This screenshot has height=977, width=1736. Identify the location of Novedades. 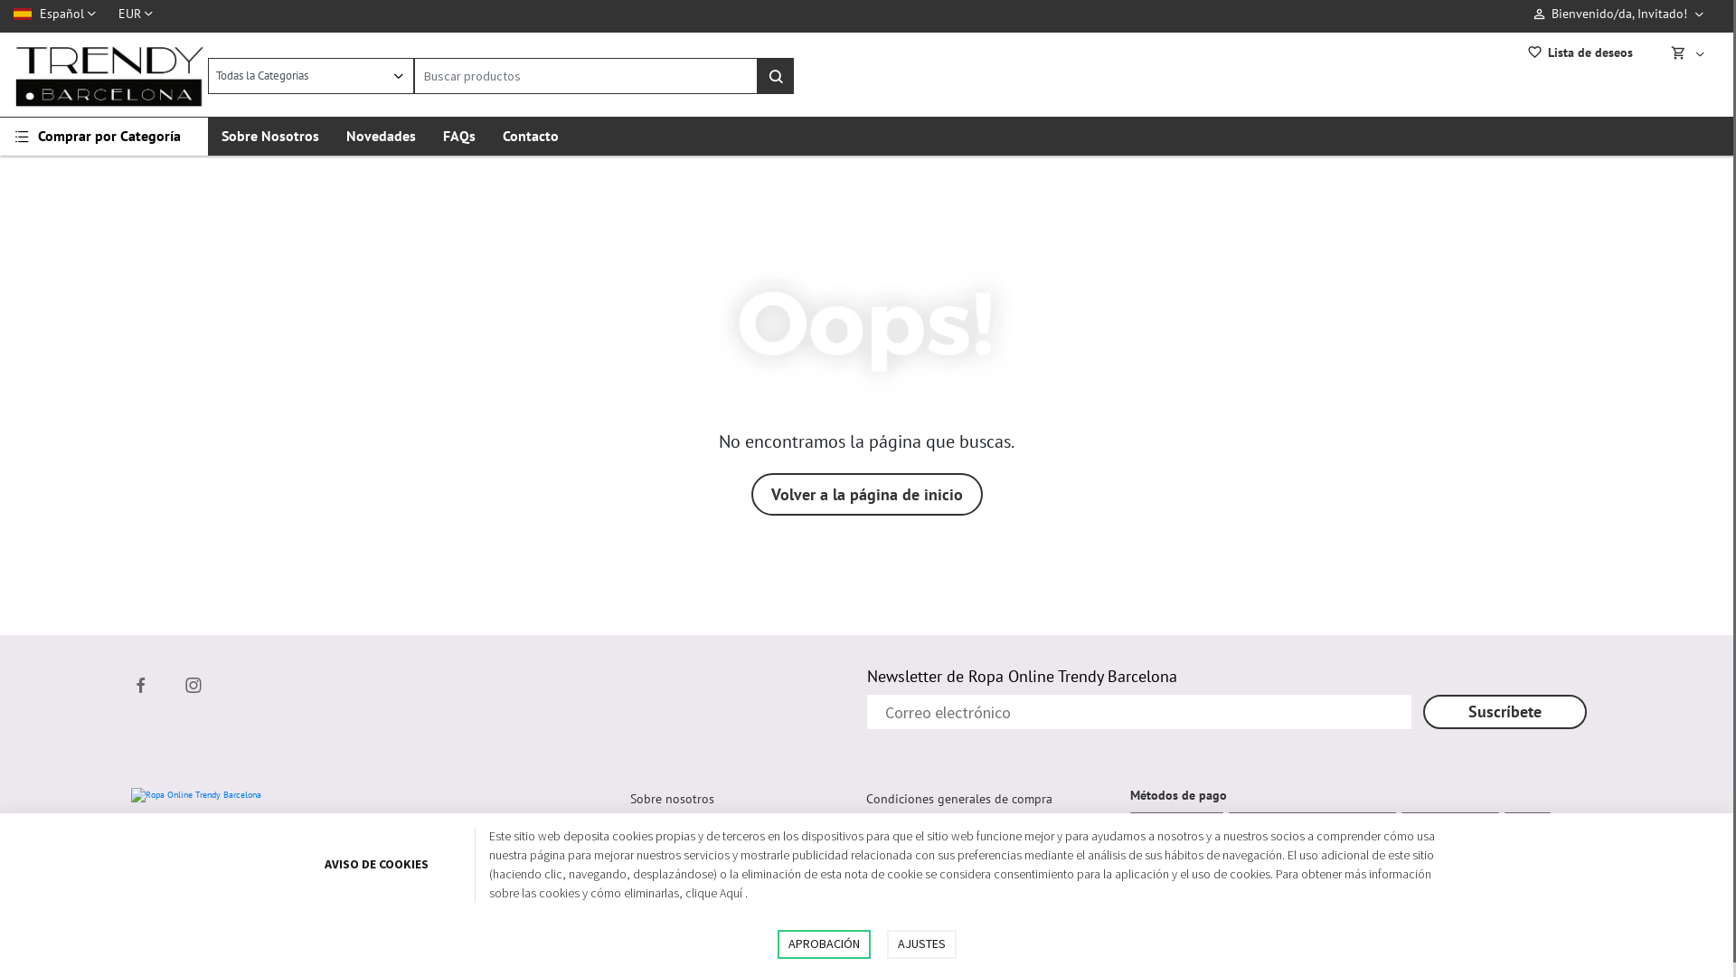
(660, 862).